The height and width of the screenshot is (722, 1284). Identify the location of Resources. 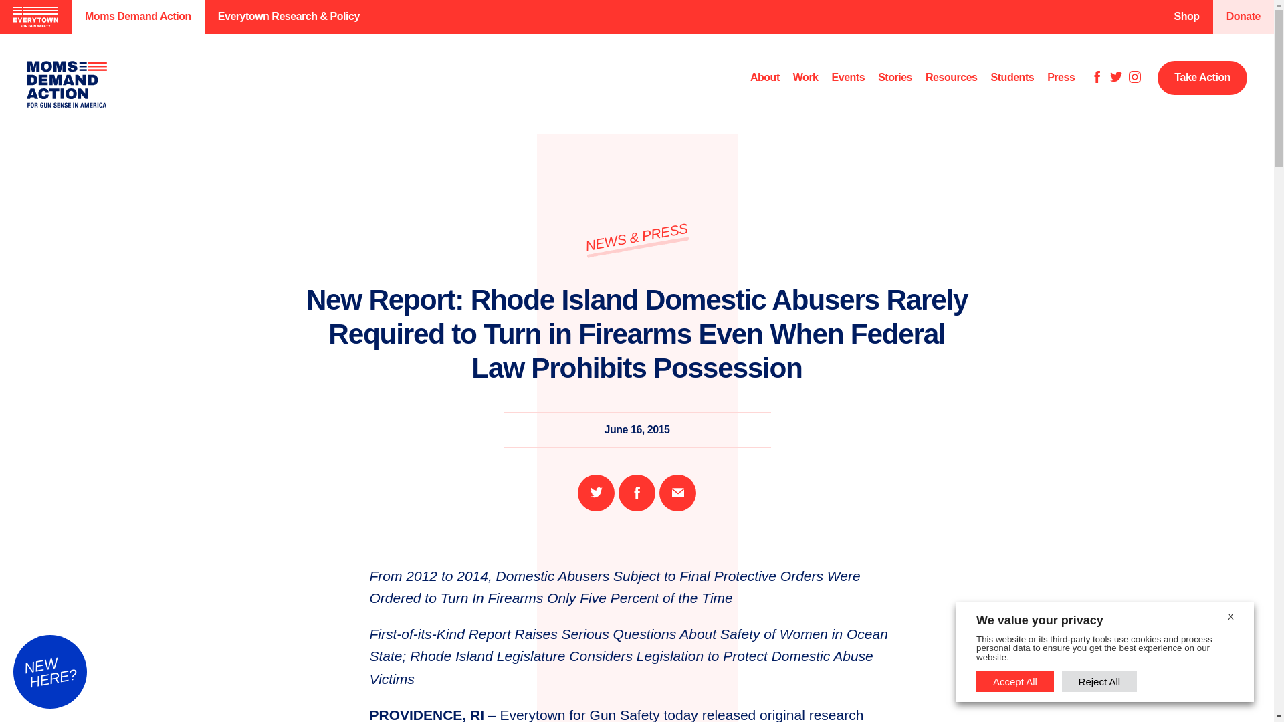
(951, 78).